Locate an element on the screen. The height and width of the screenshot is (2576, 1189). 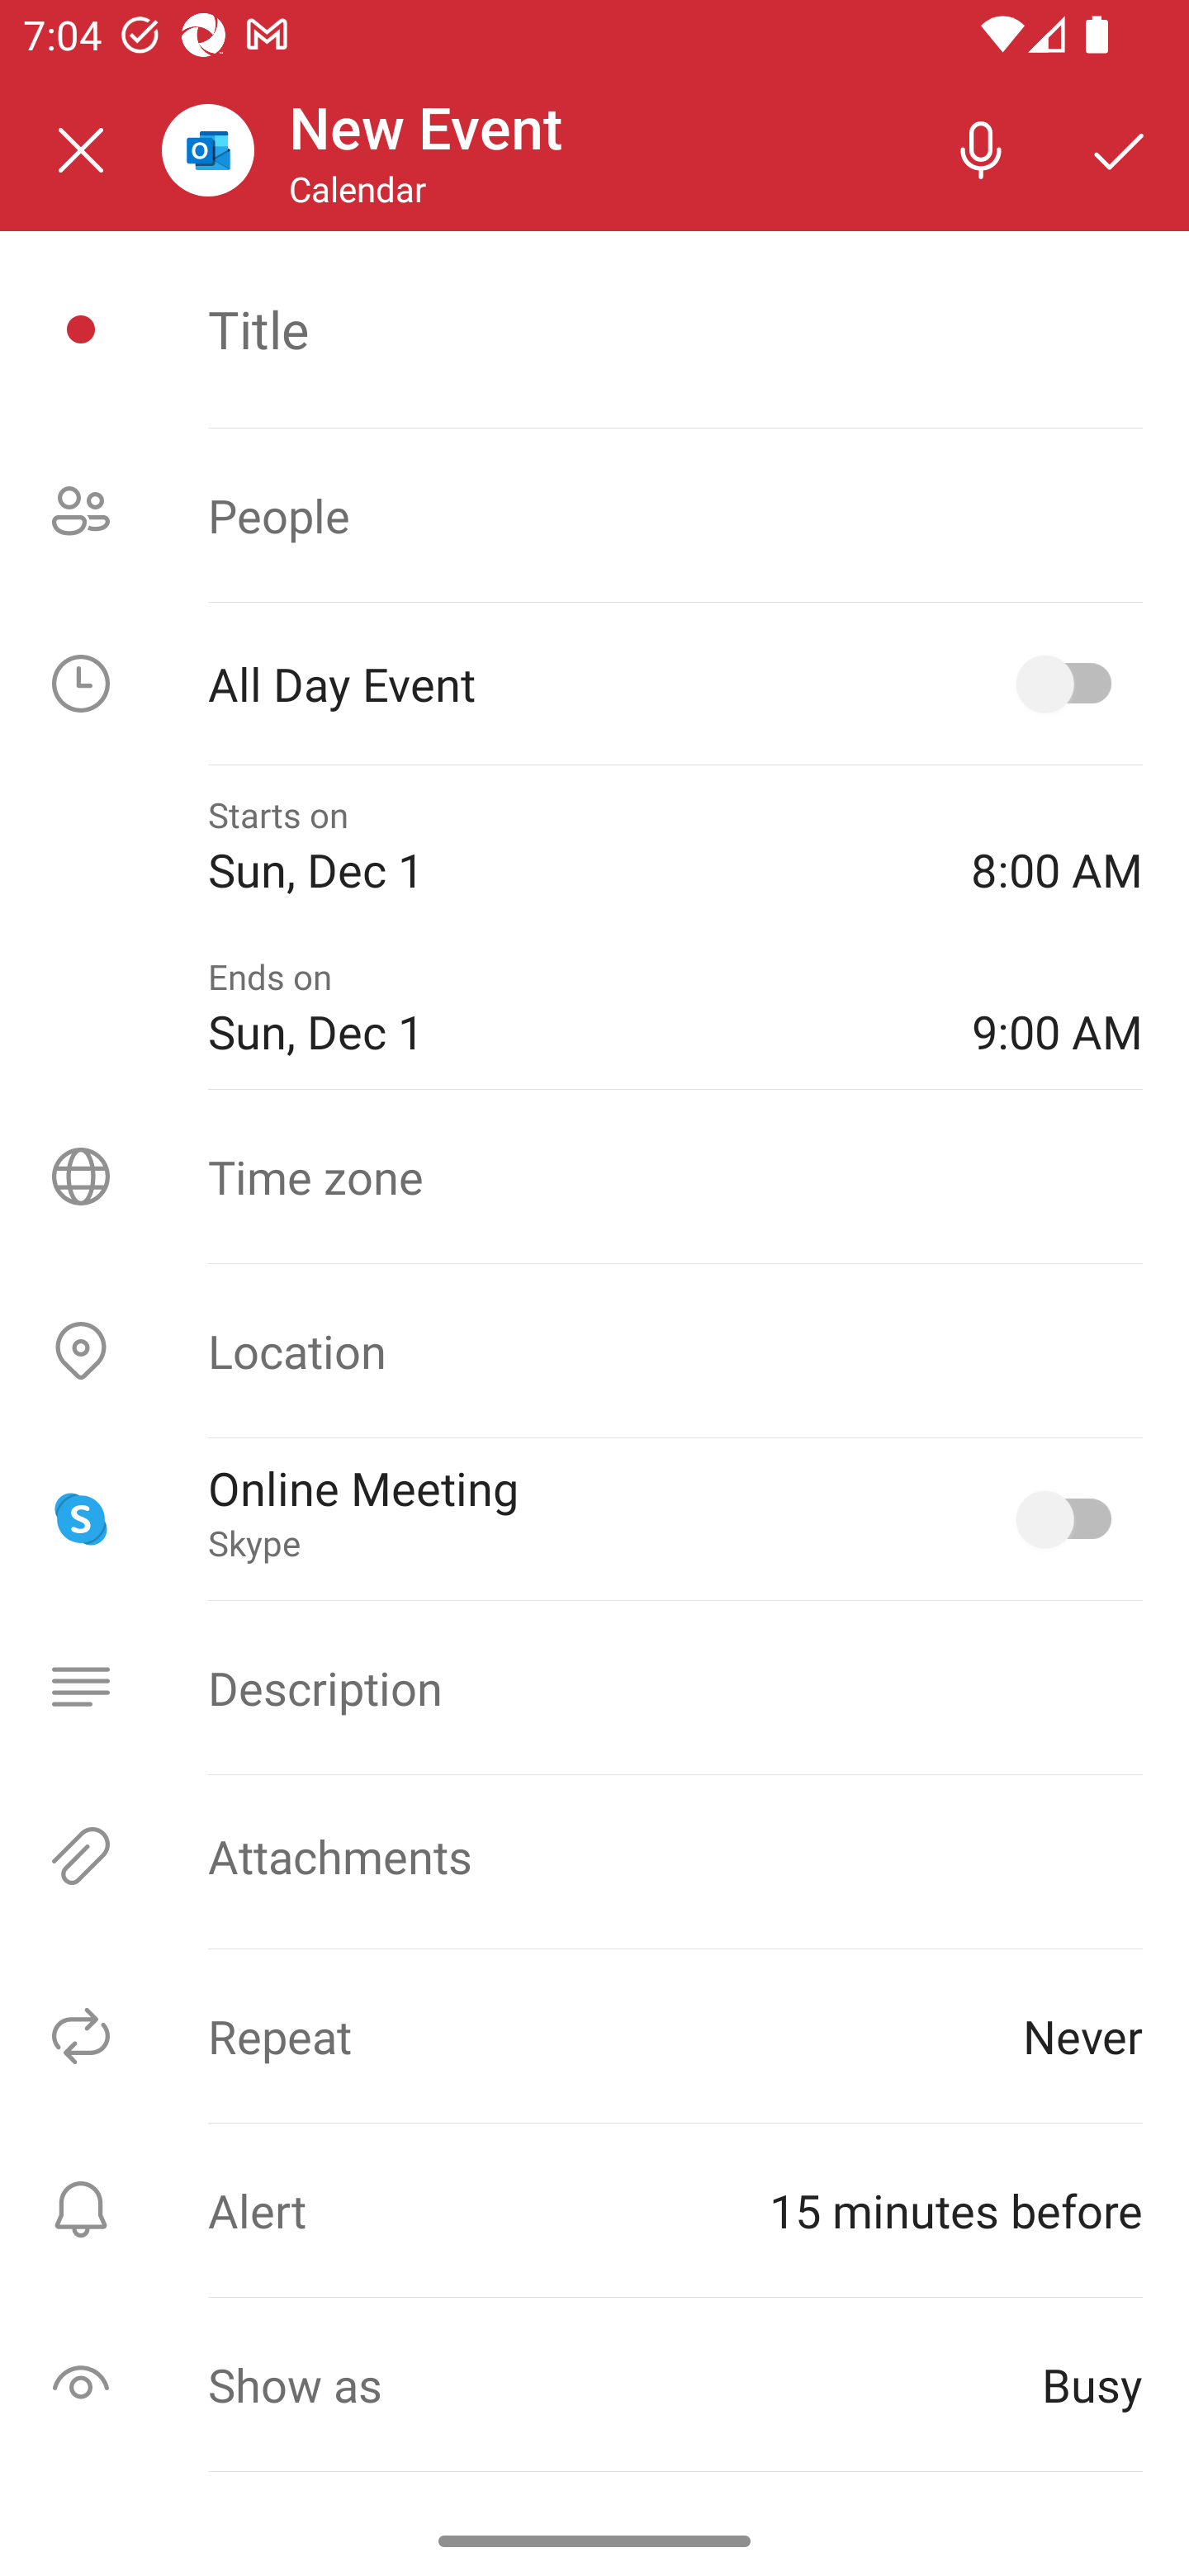
People is located at coordinates (594, 515).